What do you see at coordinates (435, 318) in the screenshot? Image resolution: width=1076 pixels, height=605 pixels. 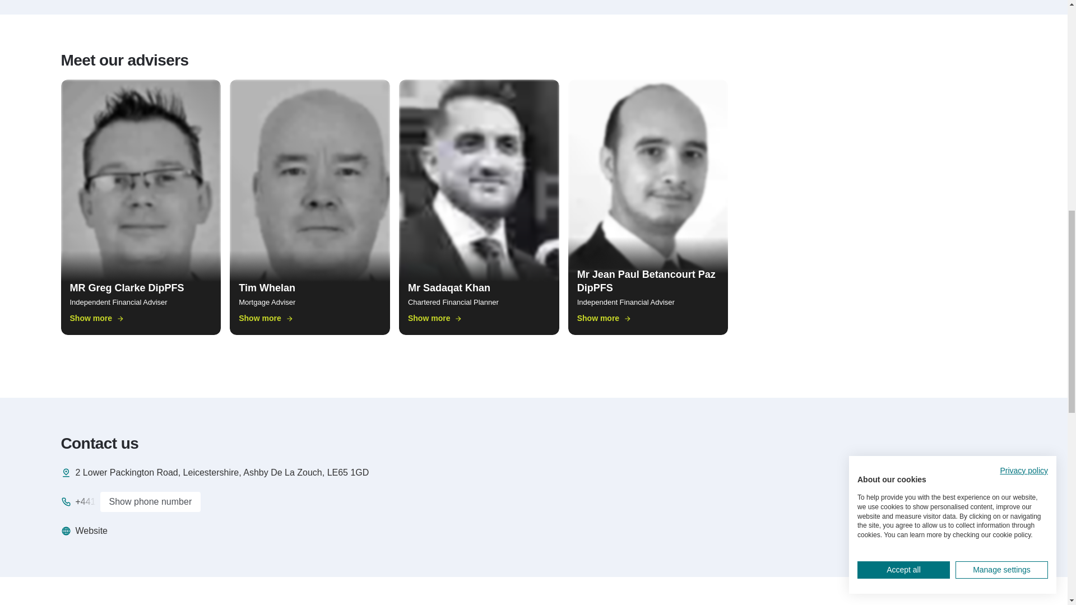 I see `Show more` at bounding box center [435, 318].